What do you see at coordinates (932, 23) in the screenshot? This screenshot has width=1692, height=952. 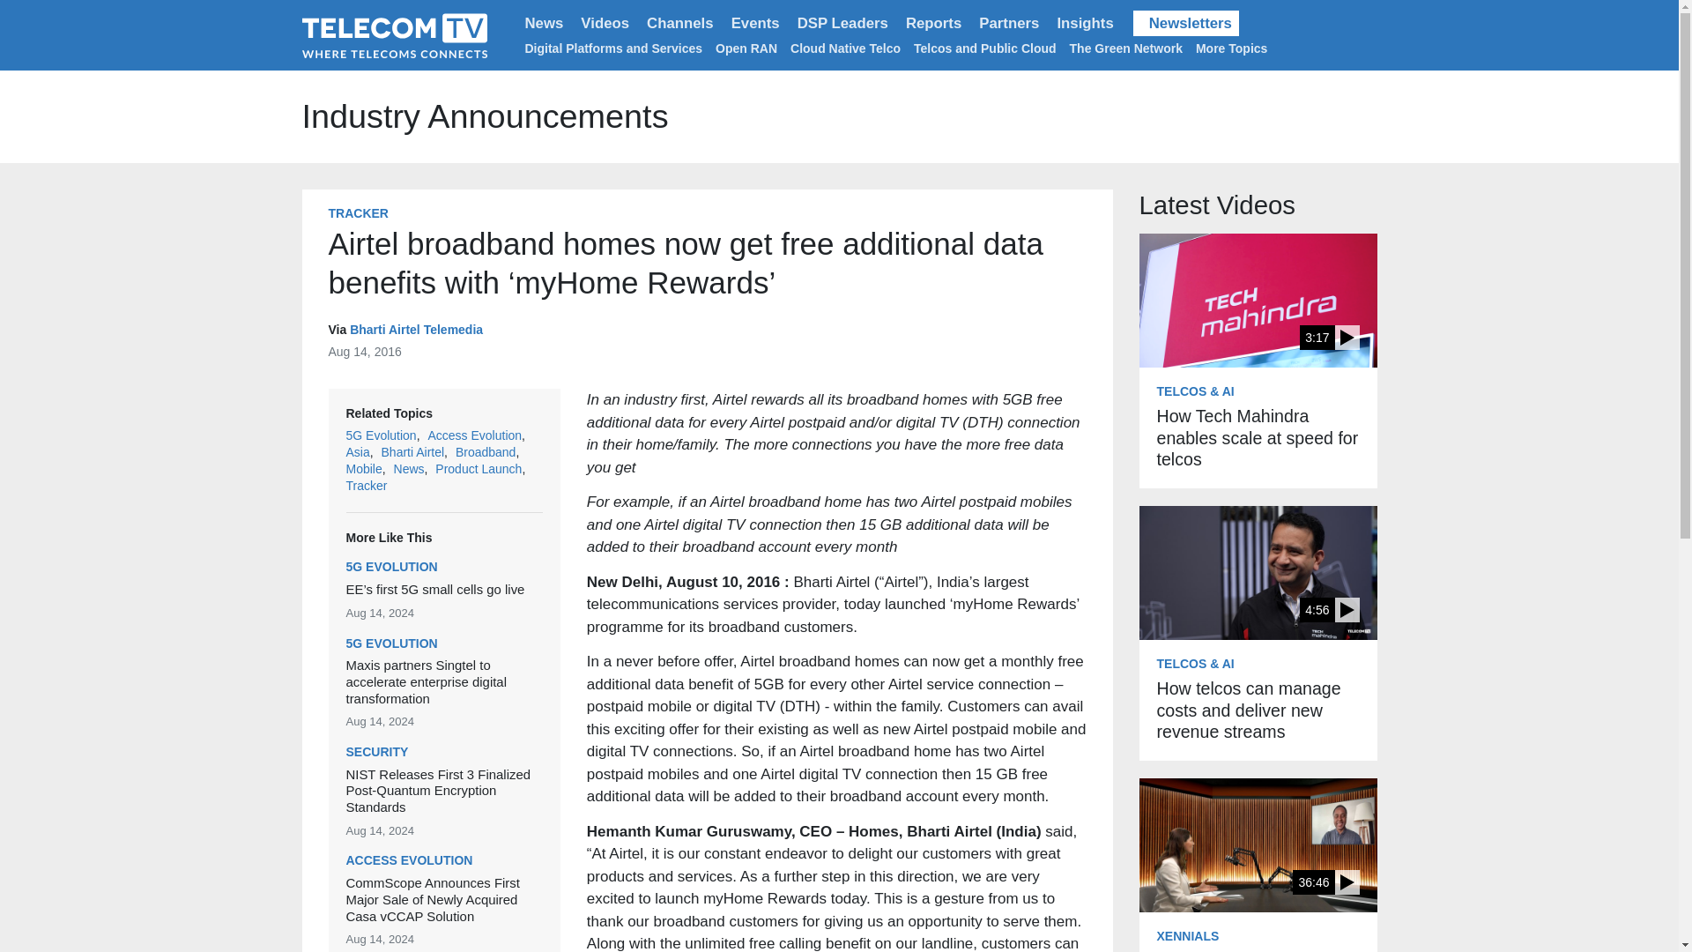 I see `Reports` at bounding box center [932, 23].